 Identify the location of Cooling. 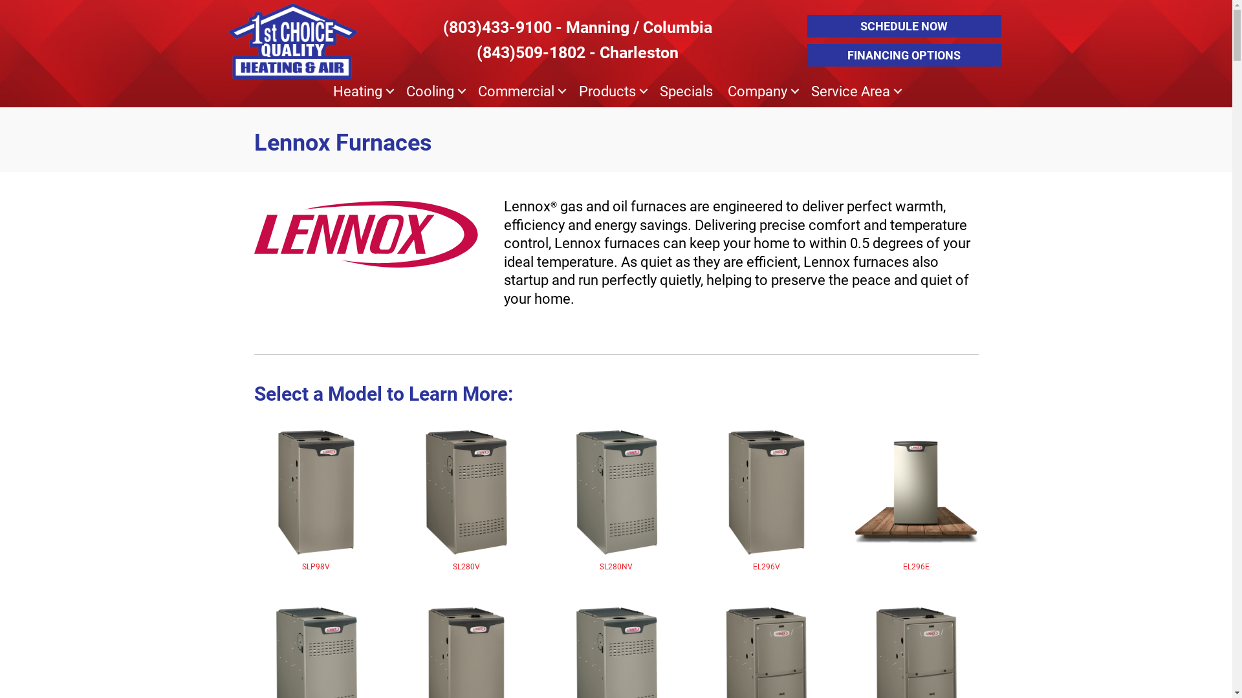
(435, 92).